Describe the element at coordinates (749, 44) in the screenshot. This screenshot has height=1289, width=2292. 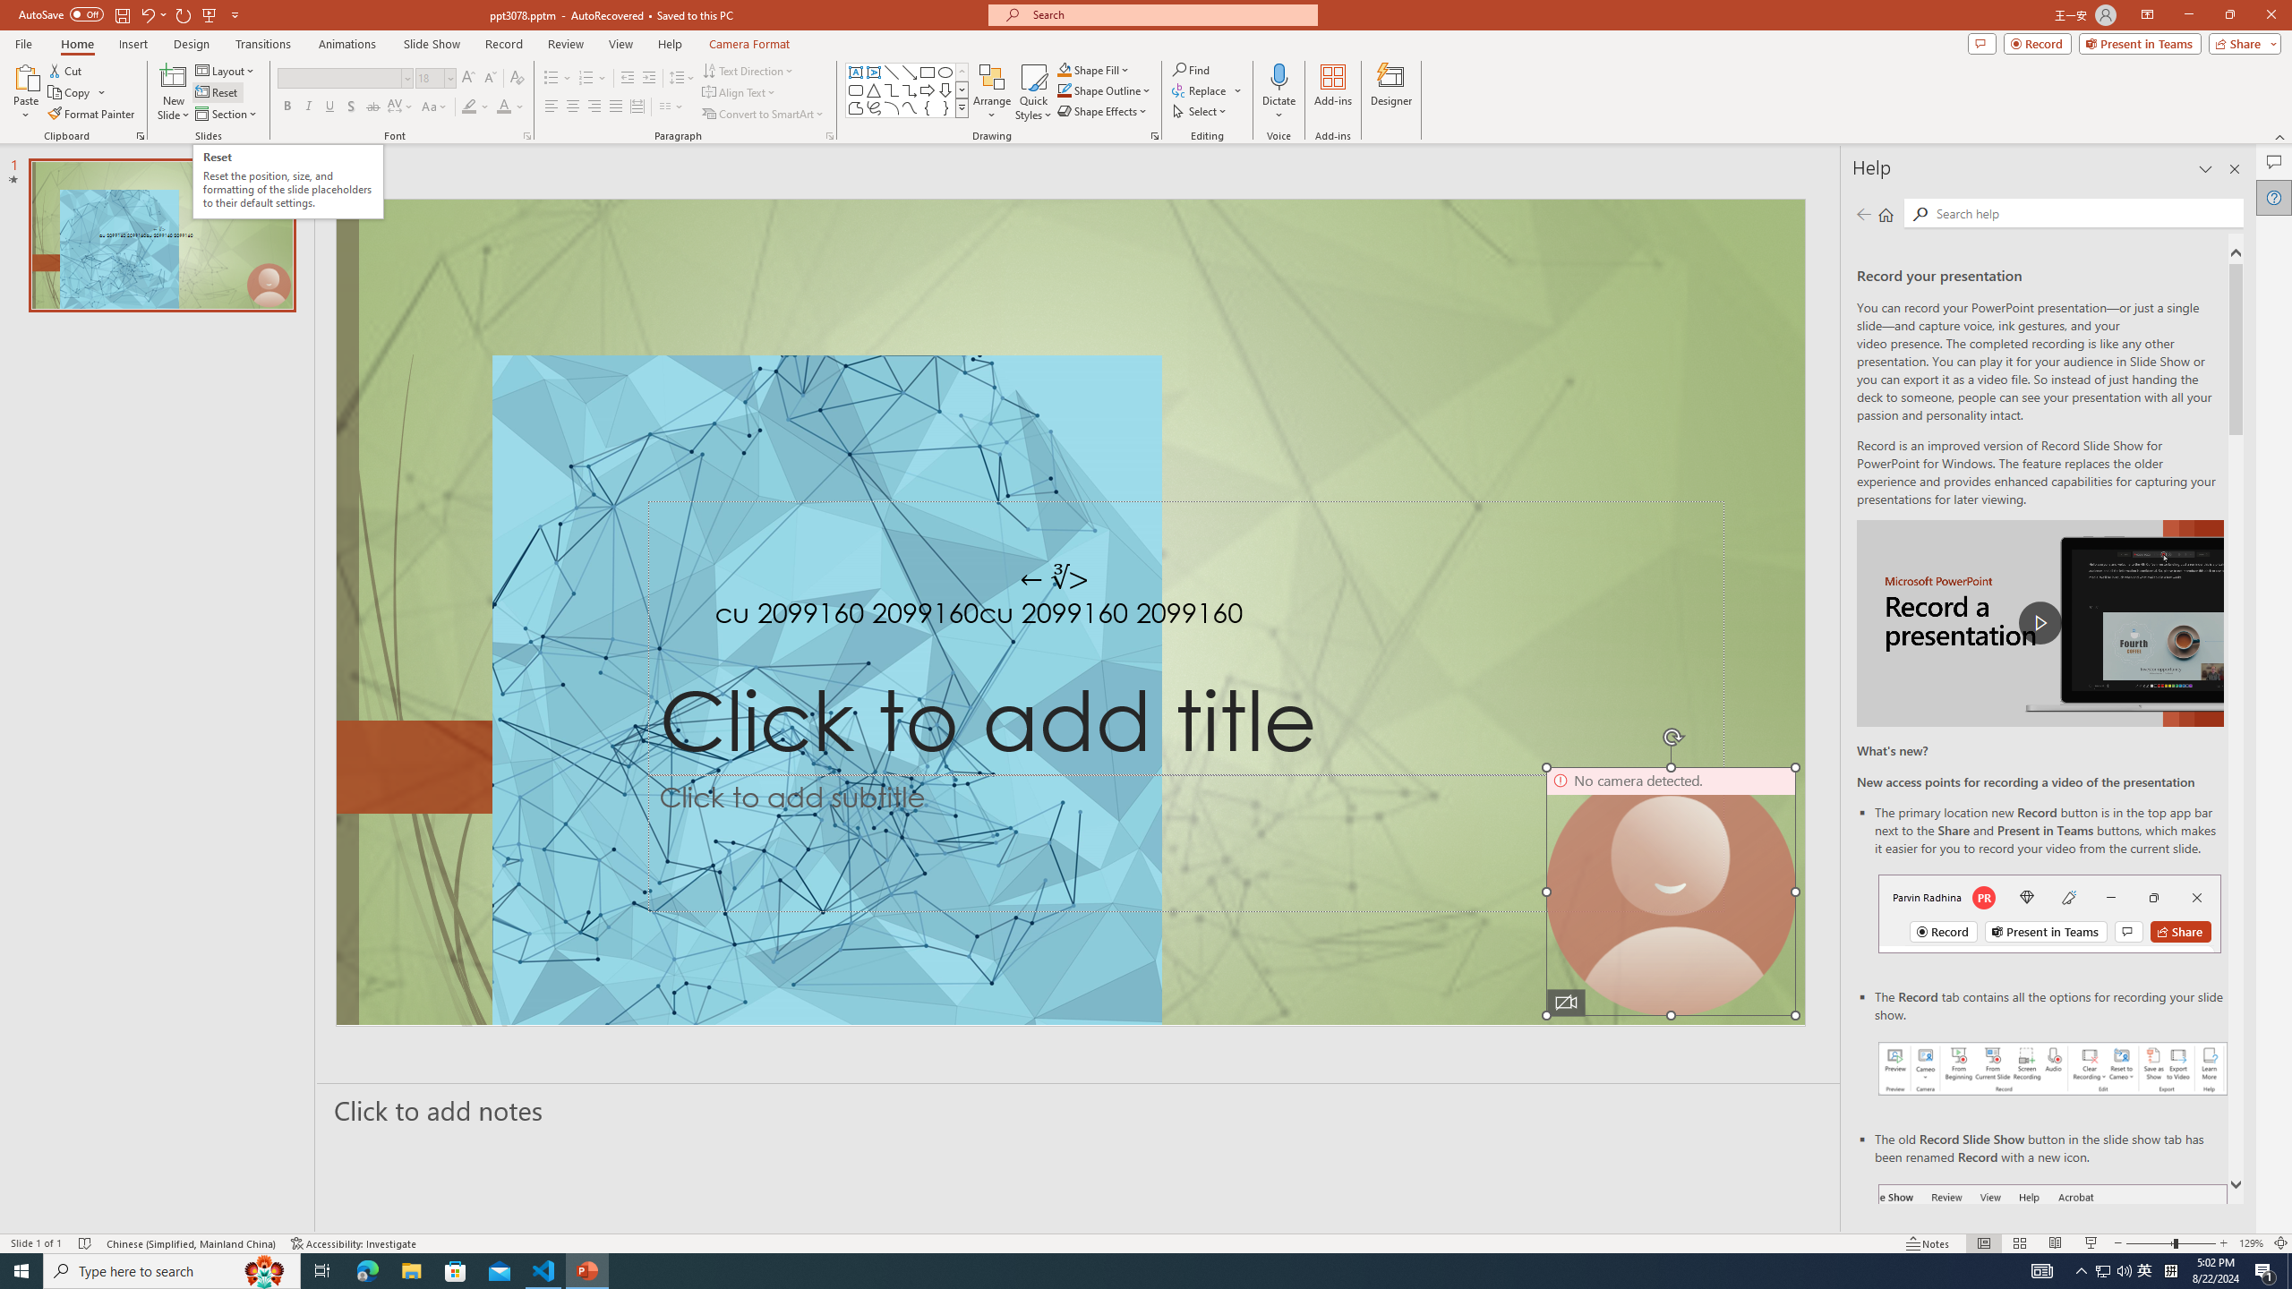
I see `Camera Format` at that location.